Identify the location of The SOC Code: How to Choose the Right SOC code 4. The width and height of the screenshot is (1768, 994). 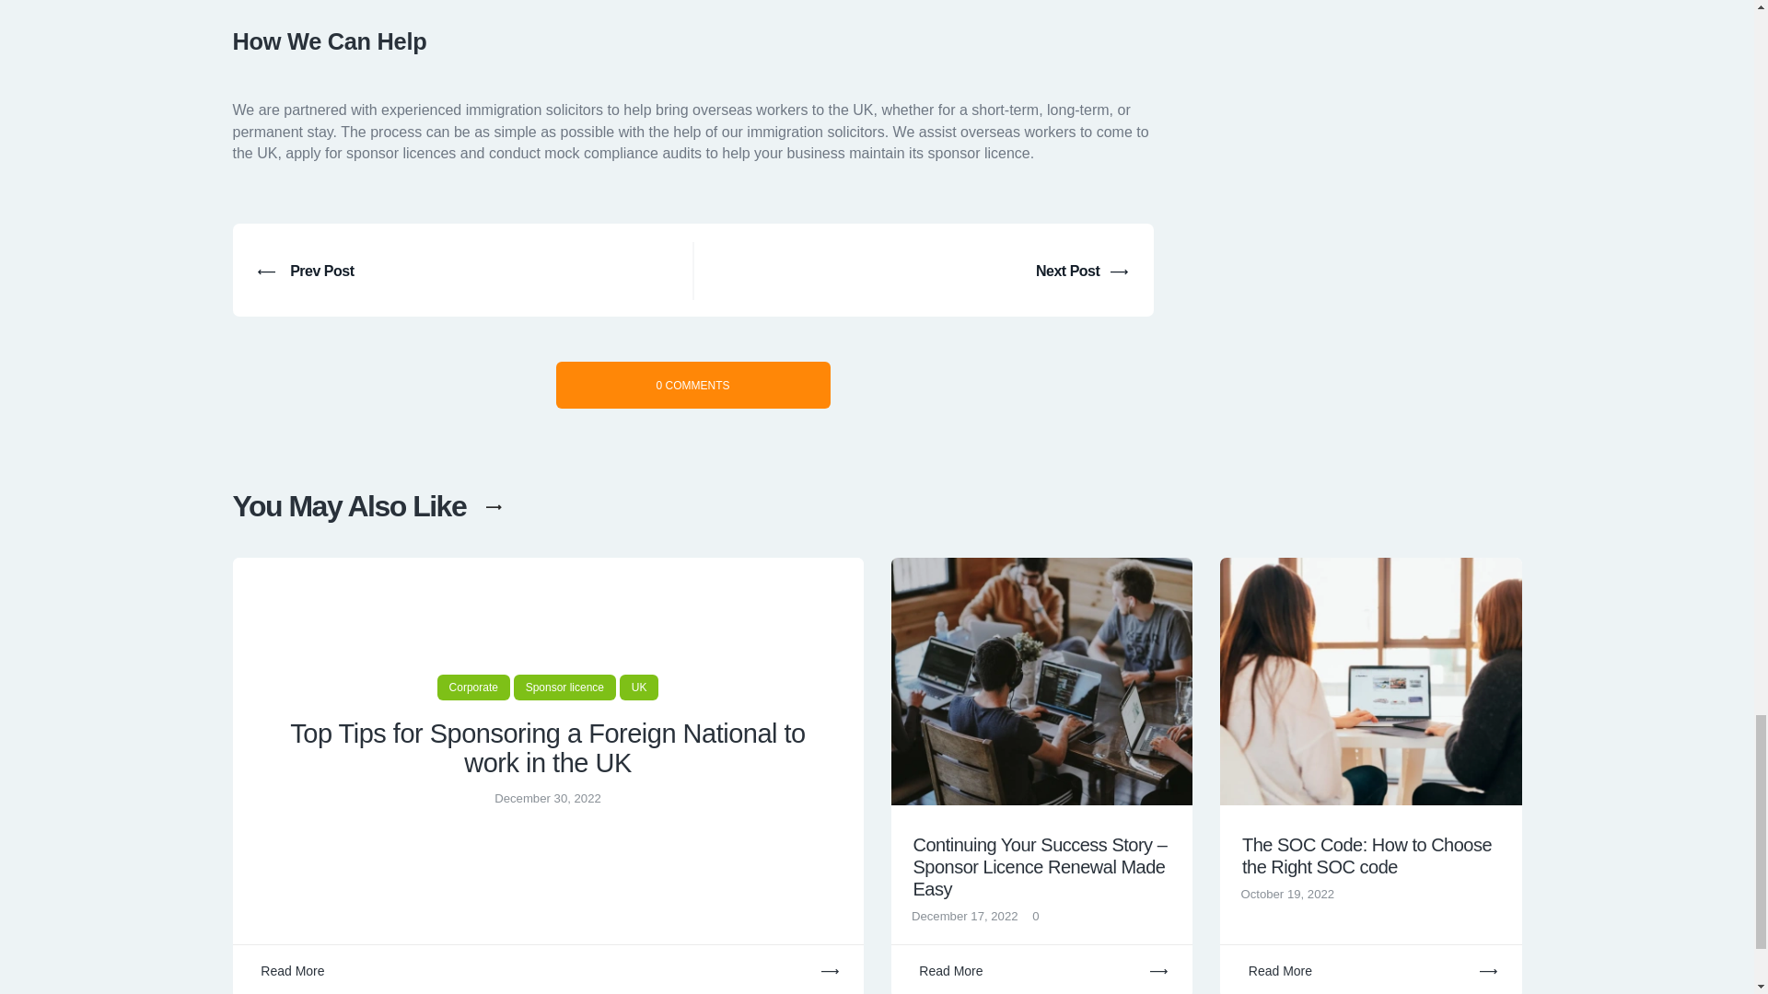
(1370, 681).